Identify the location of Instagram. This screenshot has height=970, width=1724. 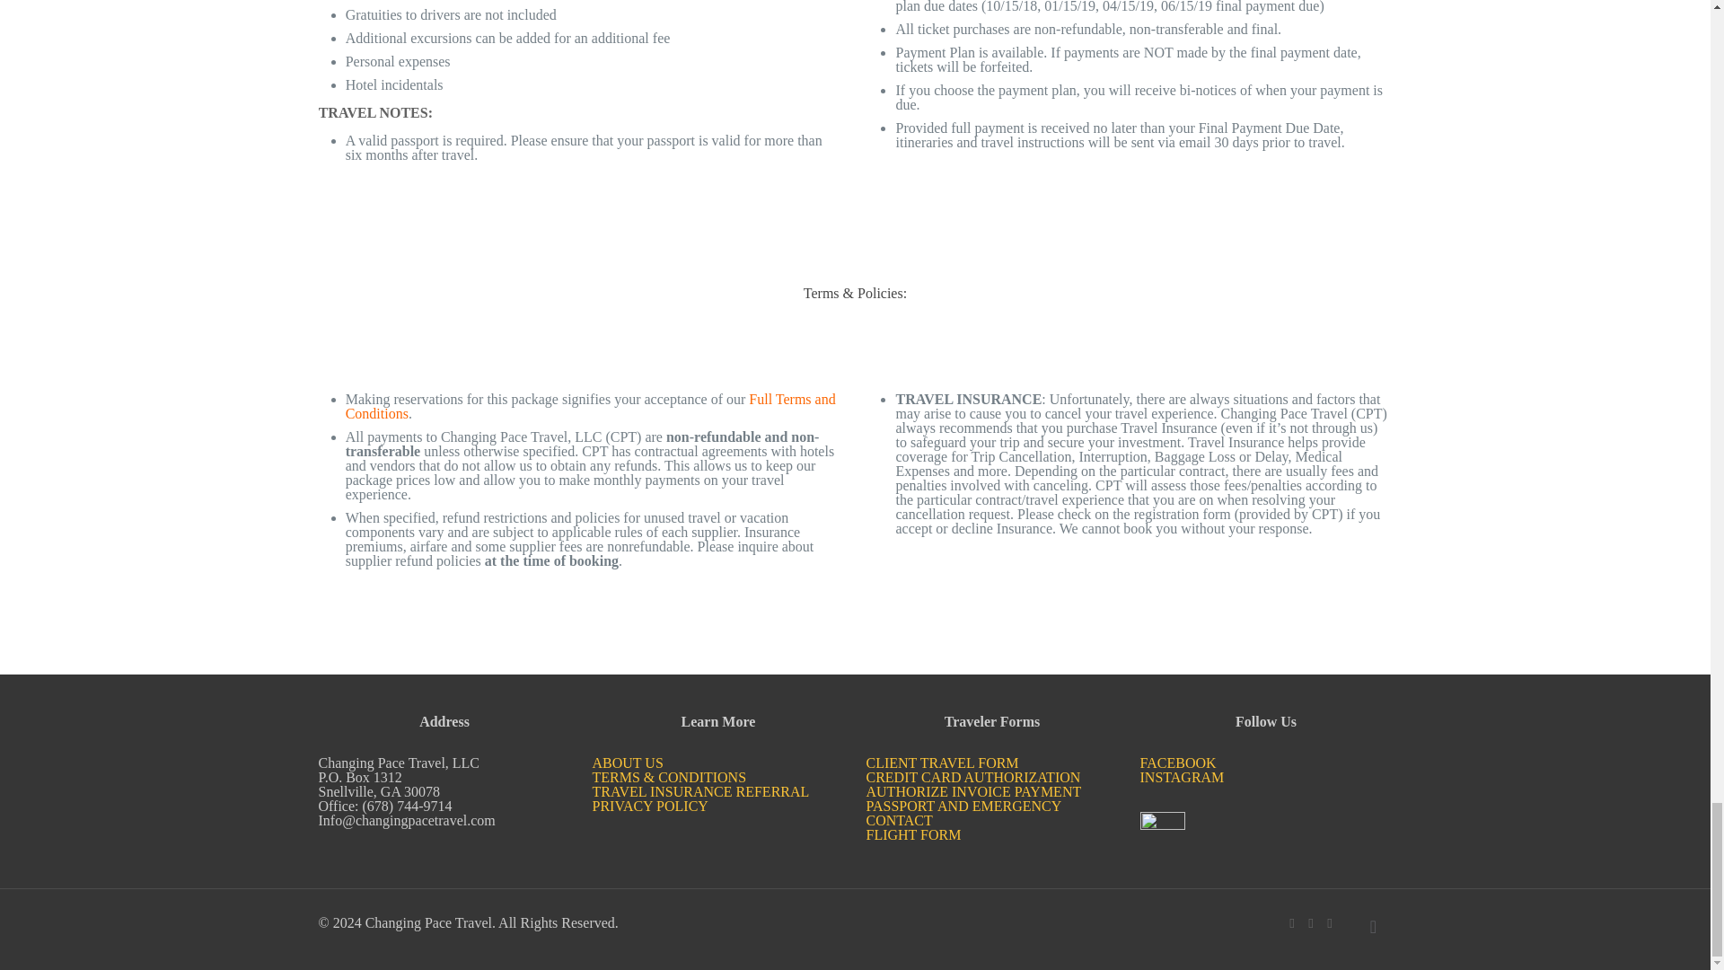
(1331, 922).